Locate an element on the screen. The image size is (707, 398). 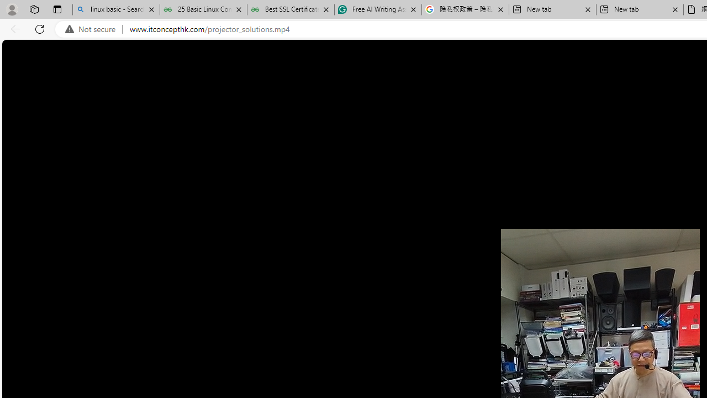
Best SSL Certificates Provider in India - GeeksforGeeks is located at coordinates (291, 10).